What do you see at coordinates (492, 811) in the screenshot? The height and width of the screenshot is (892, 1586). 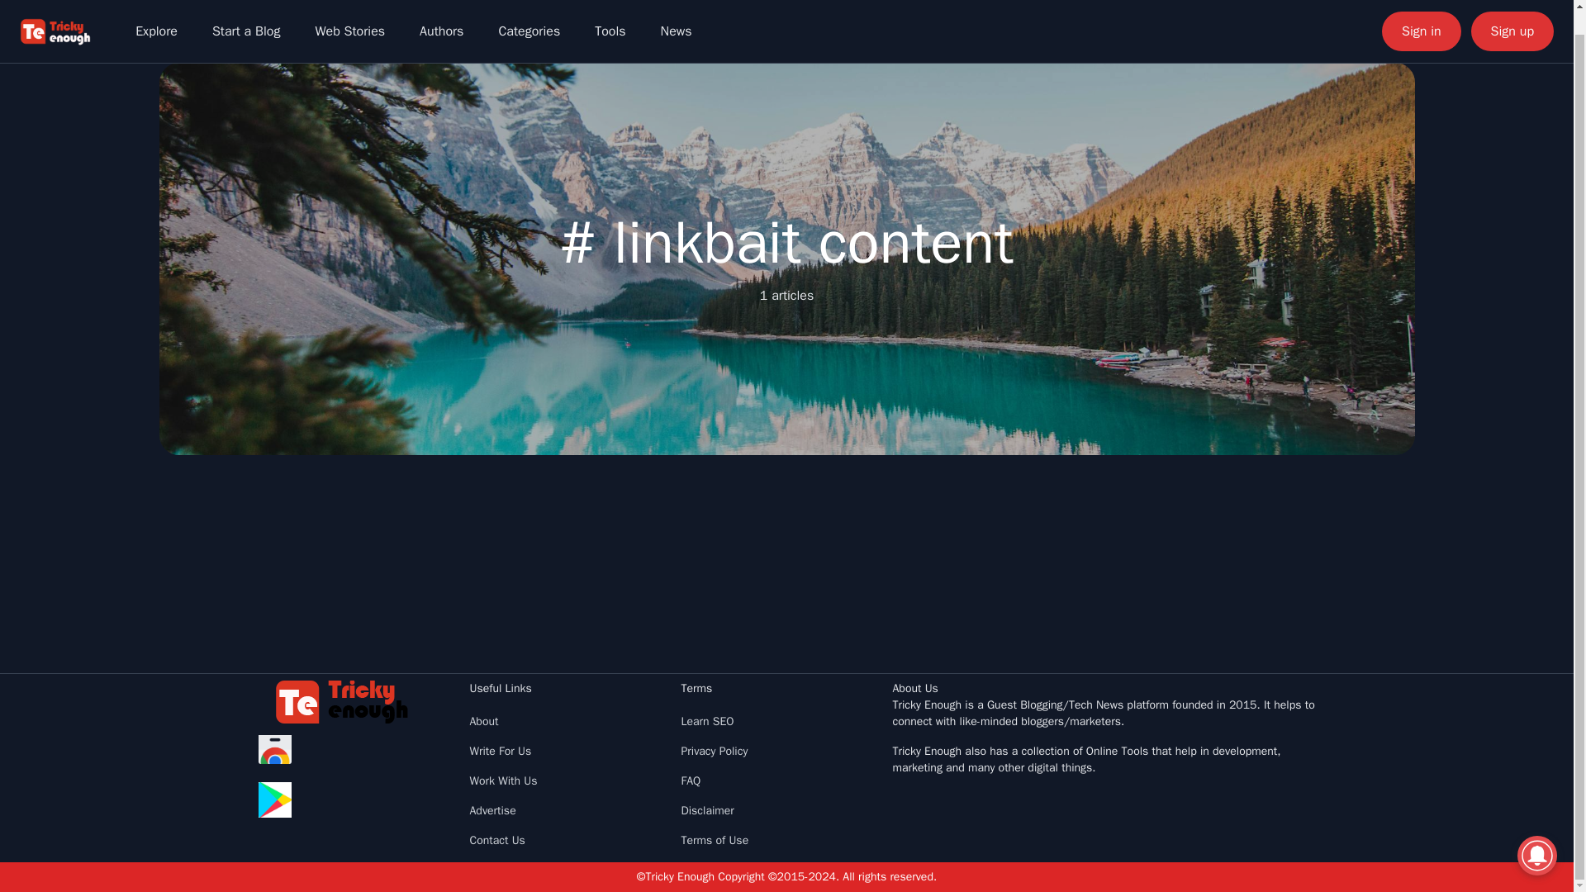 I see `Advertise` at bounding box center [492, 811].